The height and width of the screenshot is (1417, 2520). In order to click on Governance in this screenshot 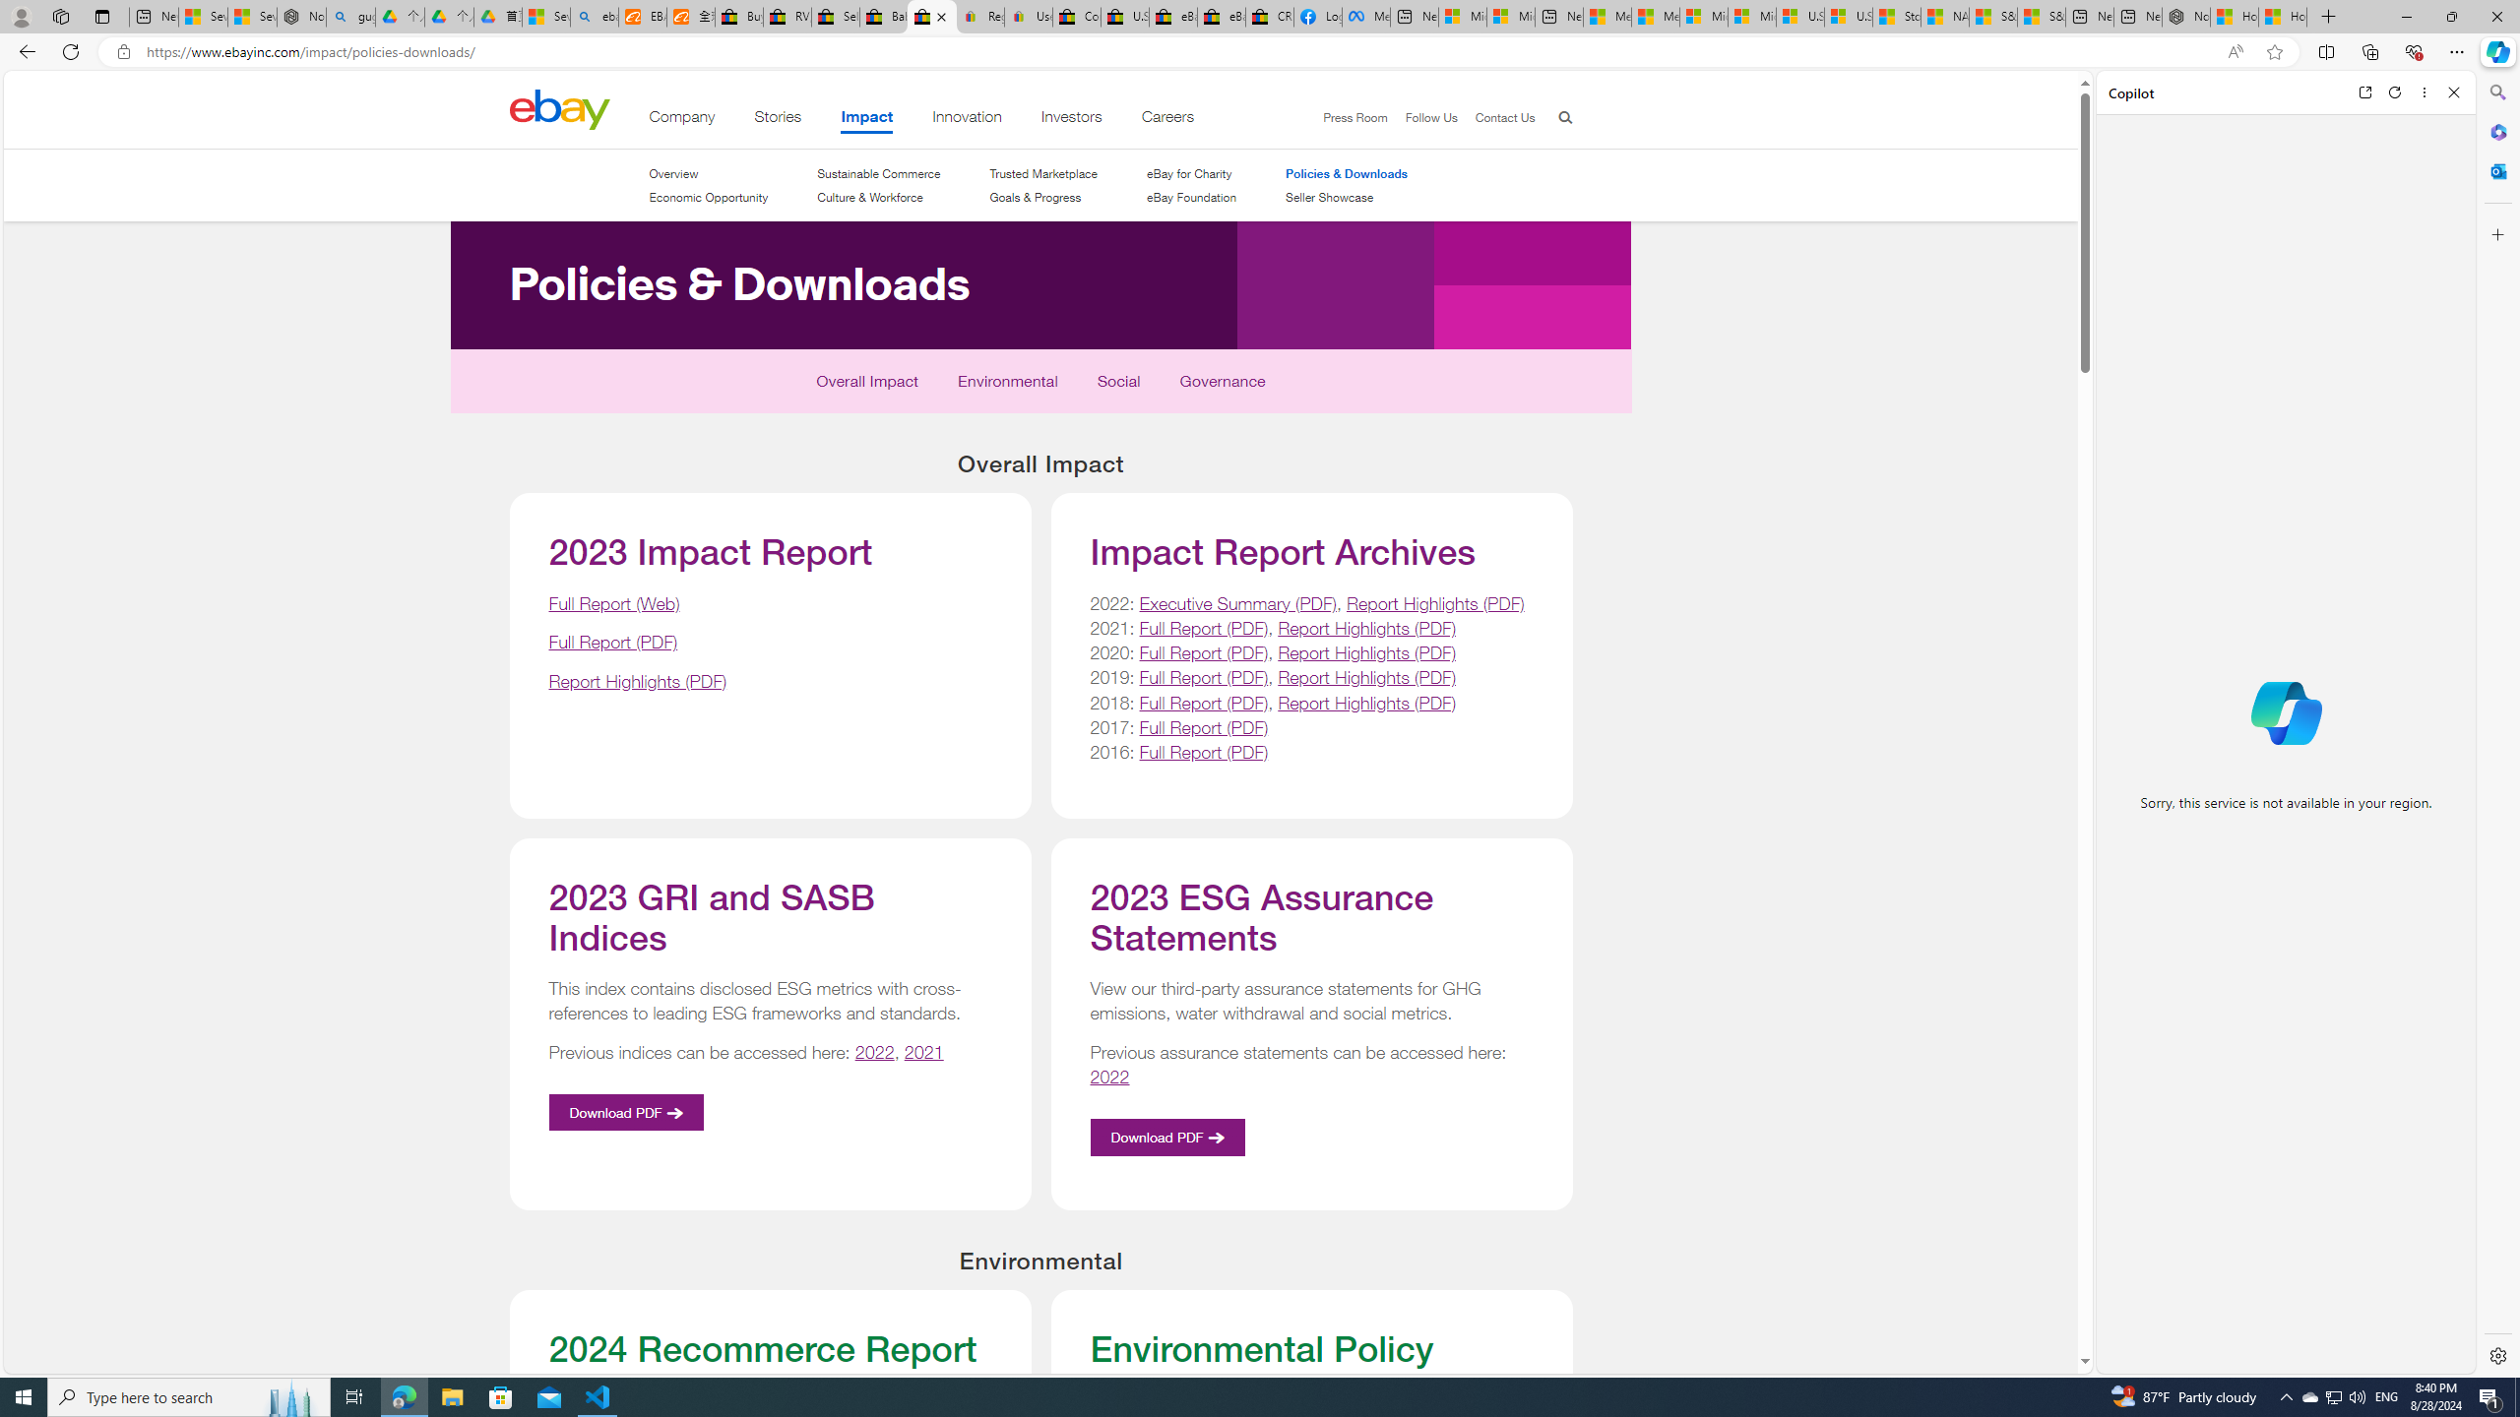, I will do `click(1223, 386)`.